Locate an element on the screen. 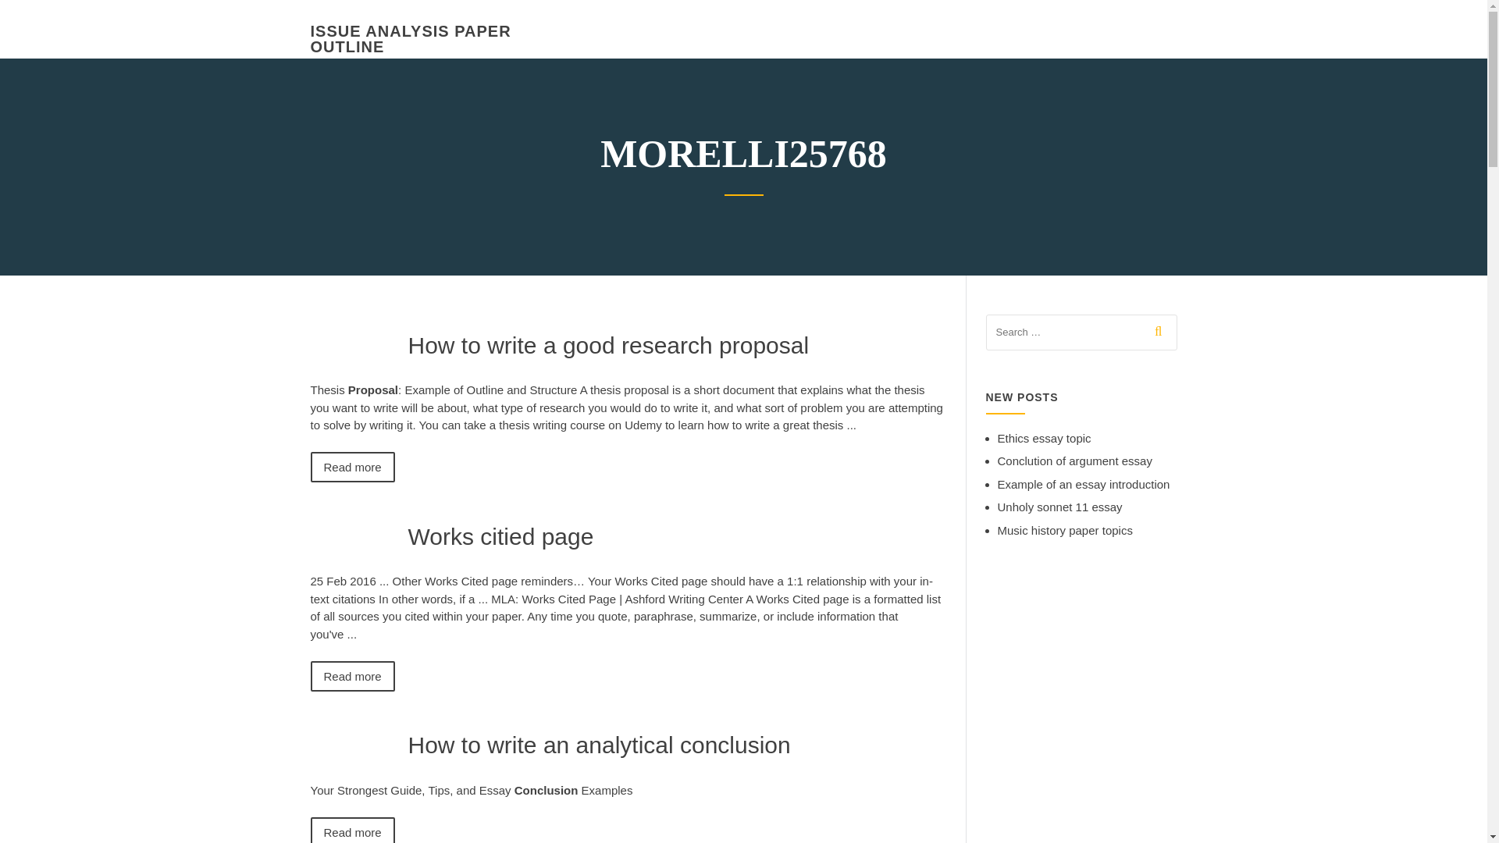 The height and width of the screenshot is (843, 1499). Works citied page is located at coordinates (500, 535).